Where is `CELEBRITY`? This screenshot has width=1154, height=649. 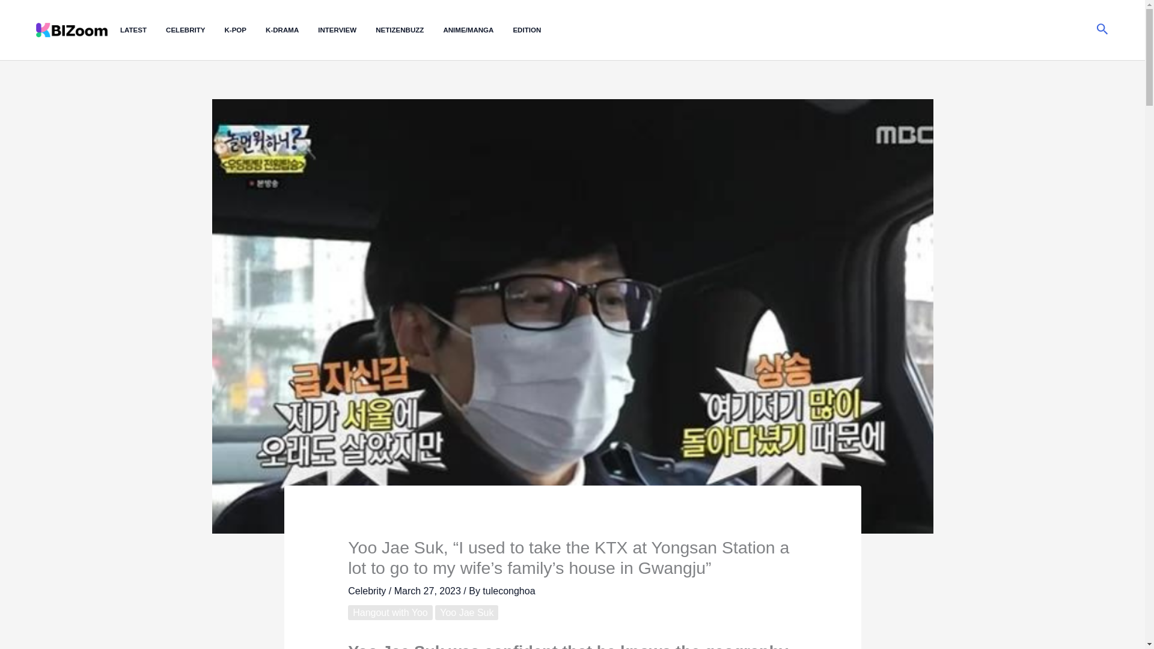 CELEBRITY is located at coordinates (195, 30).